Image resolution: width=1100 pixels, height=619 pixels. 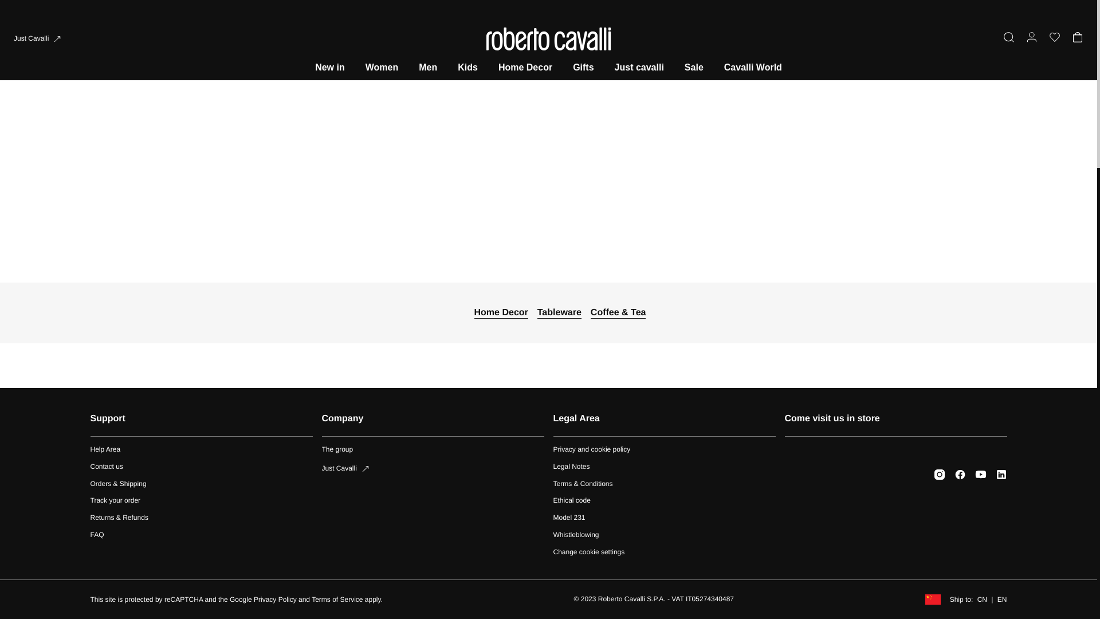 What do you see at coordinates (433, 469) in the screenshot?
I see `Just Cavalli` at bounding box center [433, 469].